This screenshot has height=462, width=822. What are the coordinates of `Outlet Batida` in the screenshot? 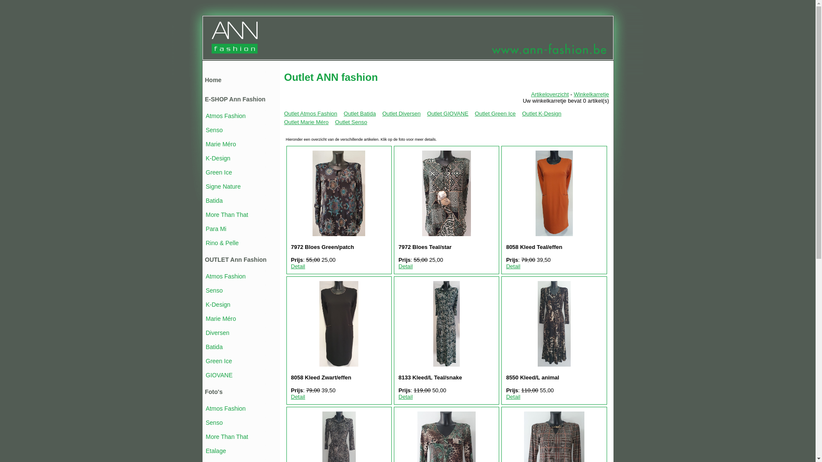 It's located at (360, 114).